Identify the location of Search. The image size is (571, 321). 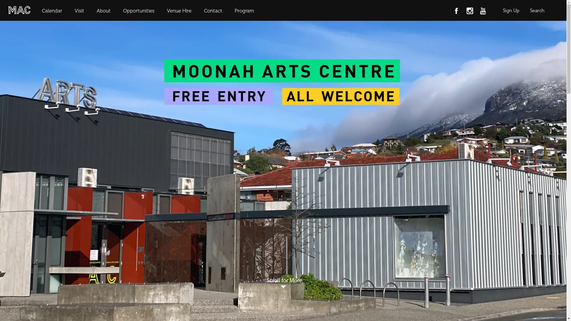
(537, 11).